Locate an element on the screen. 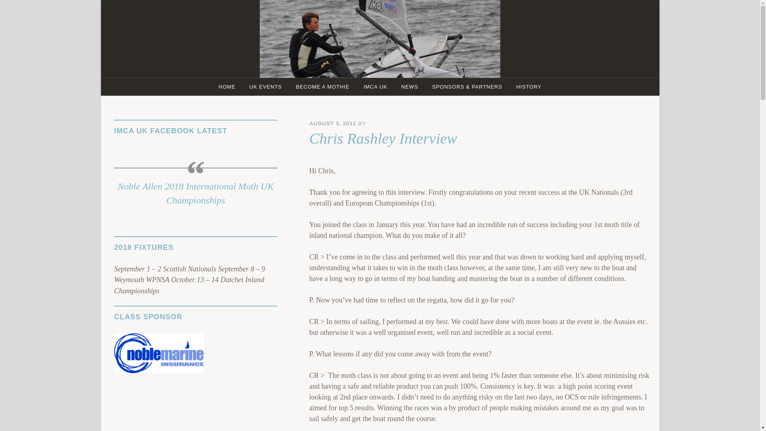  UK EVENTS is located at coordinates (266, 86).